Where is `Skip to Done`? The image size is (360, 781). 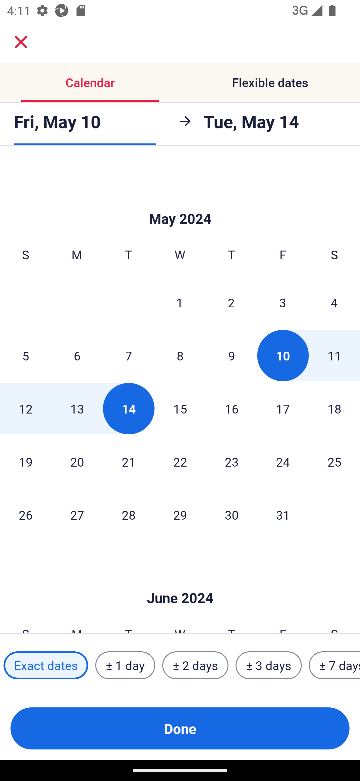 Skip to Done is located at coordinates (180, 583).